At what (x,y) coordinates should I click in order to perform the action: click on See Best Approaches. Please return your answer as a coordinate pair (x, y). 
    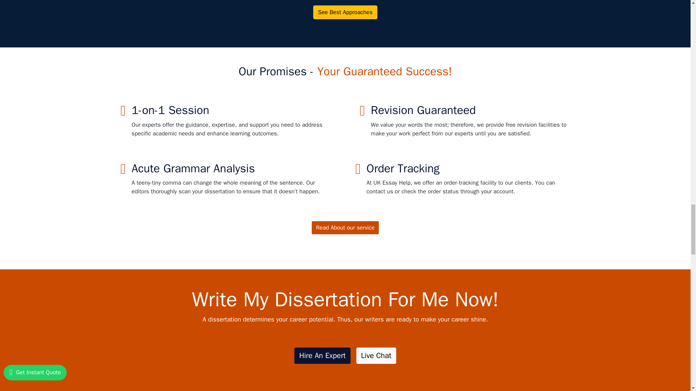
    Looking at the image, I should click on (345, 12).